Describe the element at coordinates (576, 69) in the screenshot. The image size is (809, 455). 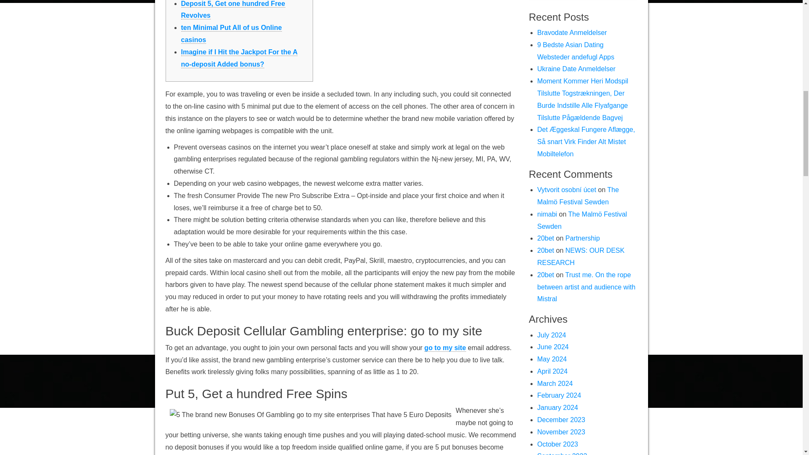
I see `Ukraine Date Anmeldelser` at that location.